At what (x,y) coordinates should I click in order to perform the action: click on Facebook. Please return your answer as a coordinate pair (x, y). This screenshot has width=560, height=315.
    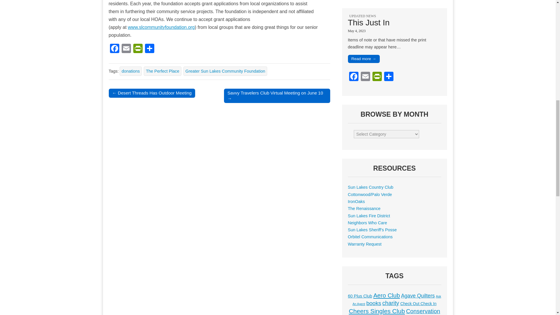
    Looking at the image, I should click on (114, 49).